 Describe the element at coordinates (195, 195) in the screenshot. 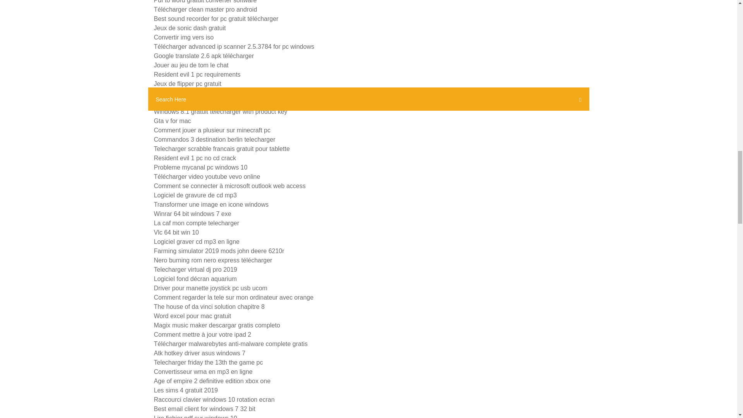

I see `Logiciel de gravure de cd mp3` at that location.